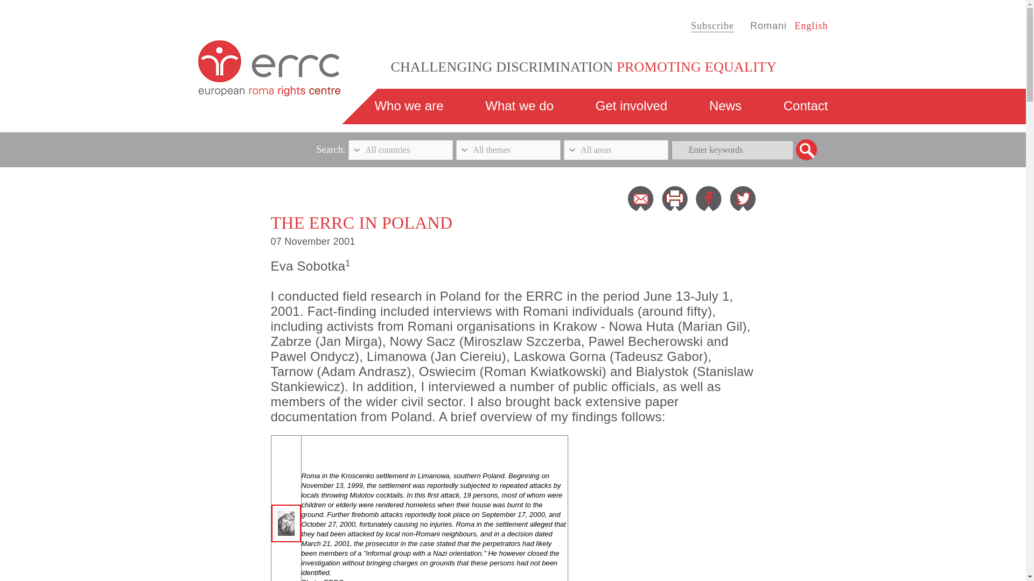 The width and height of the screenshot is (1034, 581). I want to click on Who we are, so click(409, 105).